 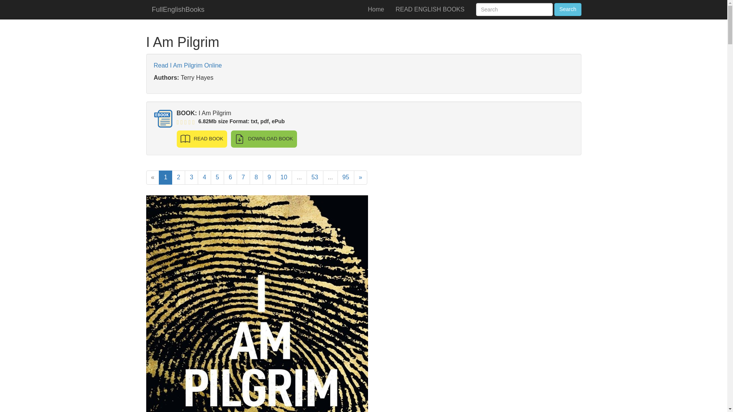 What do you see at coordinates (269, 177) in the screenshot?
I see `9` at bounding box center [269, 177].